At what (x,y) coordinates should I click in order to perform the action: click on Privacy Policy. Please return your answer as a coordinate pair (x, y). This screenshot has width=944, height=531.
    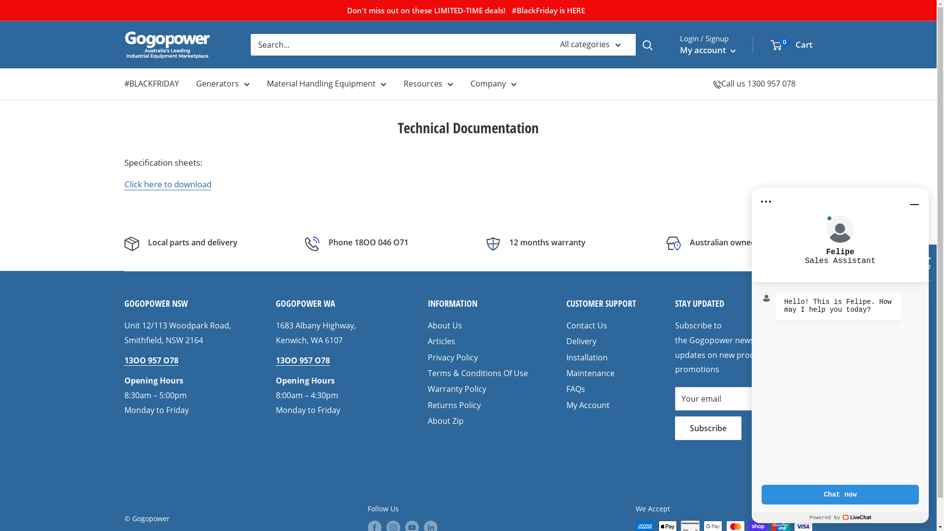
    Looking at the image, I should click on (480, 357).